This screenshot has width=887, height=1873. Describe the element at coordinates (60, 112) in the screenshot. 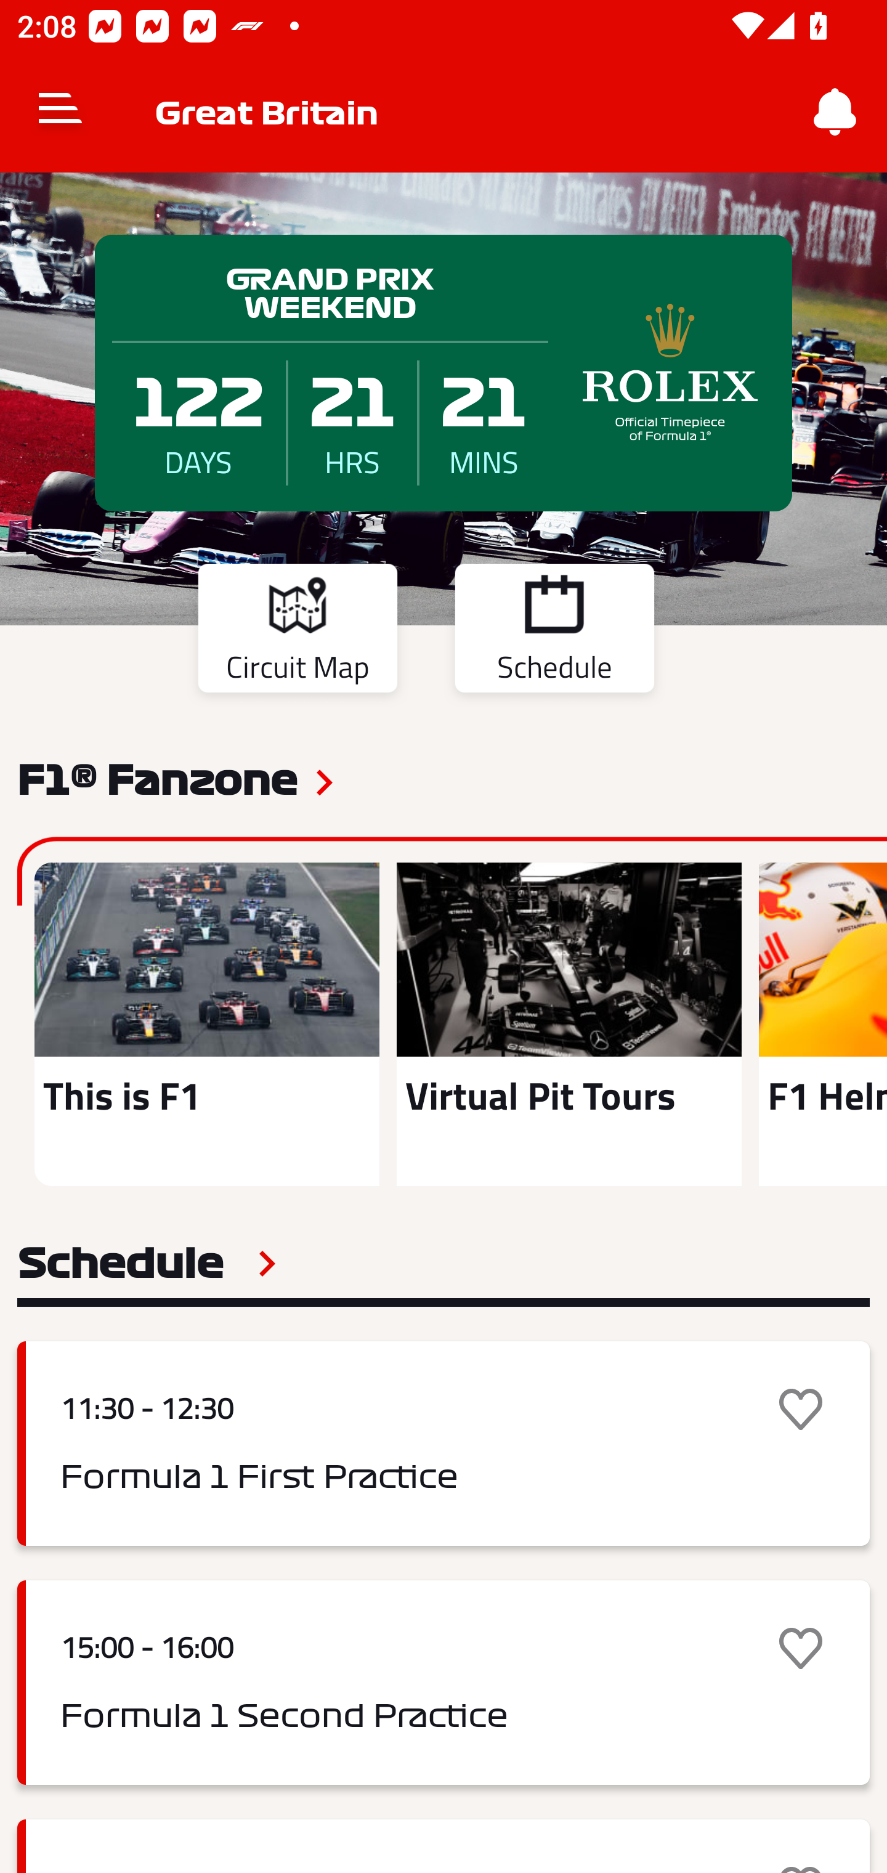

I see `Navigate up` at that location.